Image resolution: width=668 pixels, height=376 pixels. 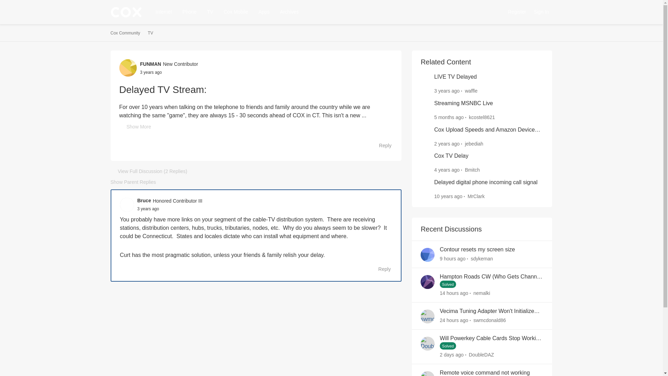 What do you see at coordinates (476, 196) in the screenshot?
I see `MrClark` at bounding box center [476, 196].